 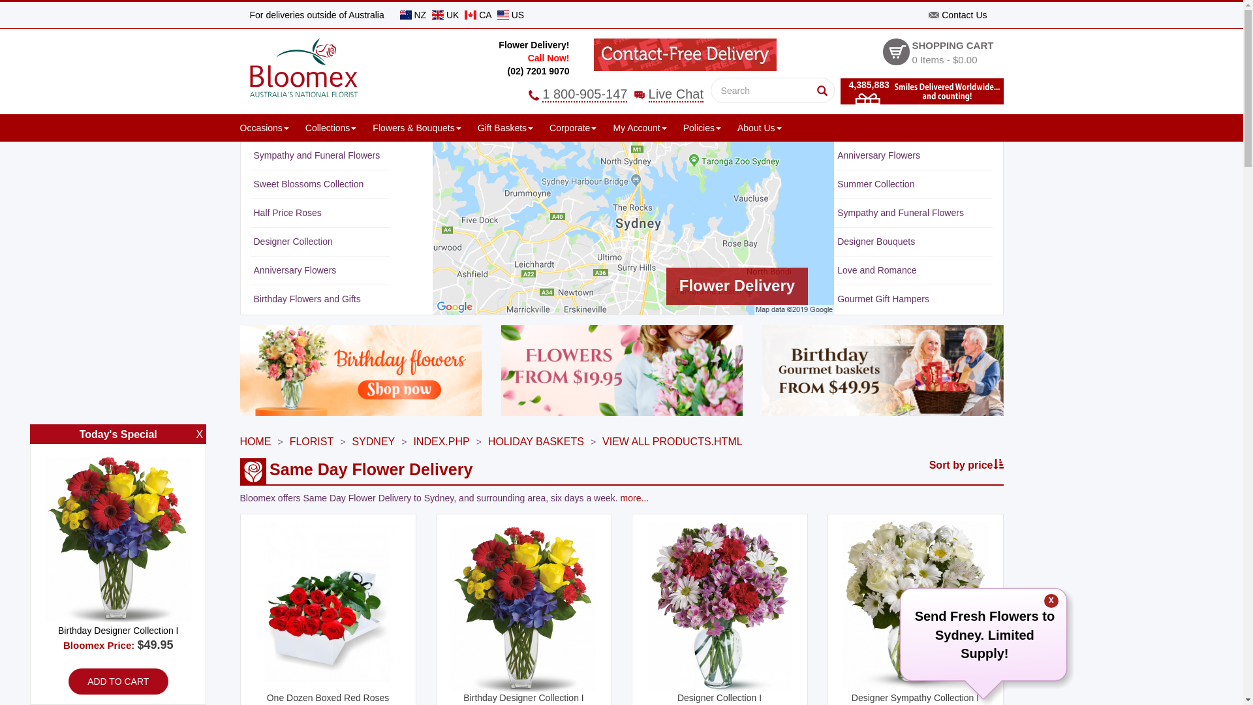 I want to click on Live Chat, so click(x=671, y=94).